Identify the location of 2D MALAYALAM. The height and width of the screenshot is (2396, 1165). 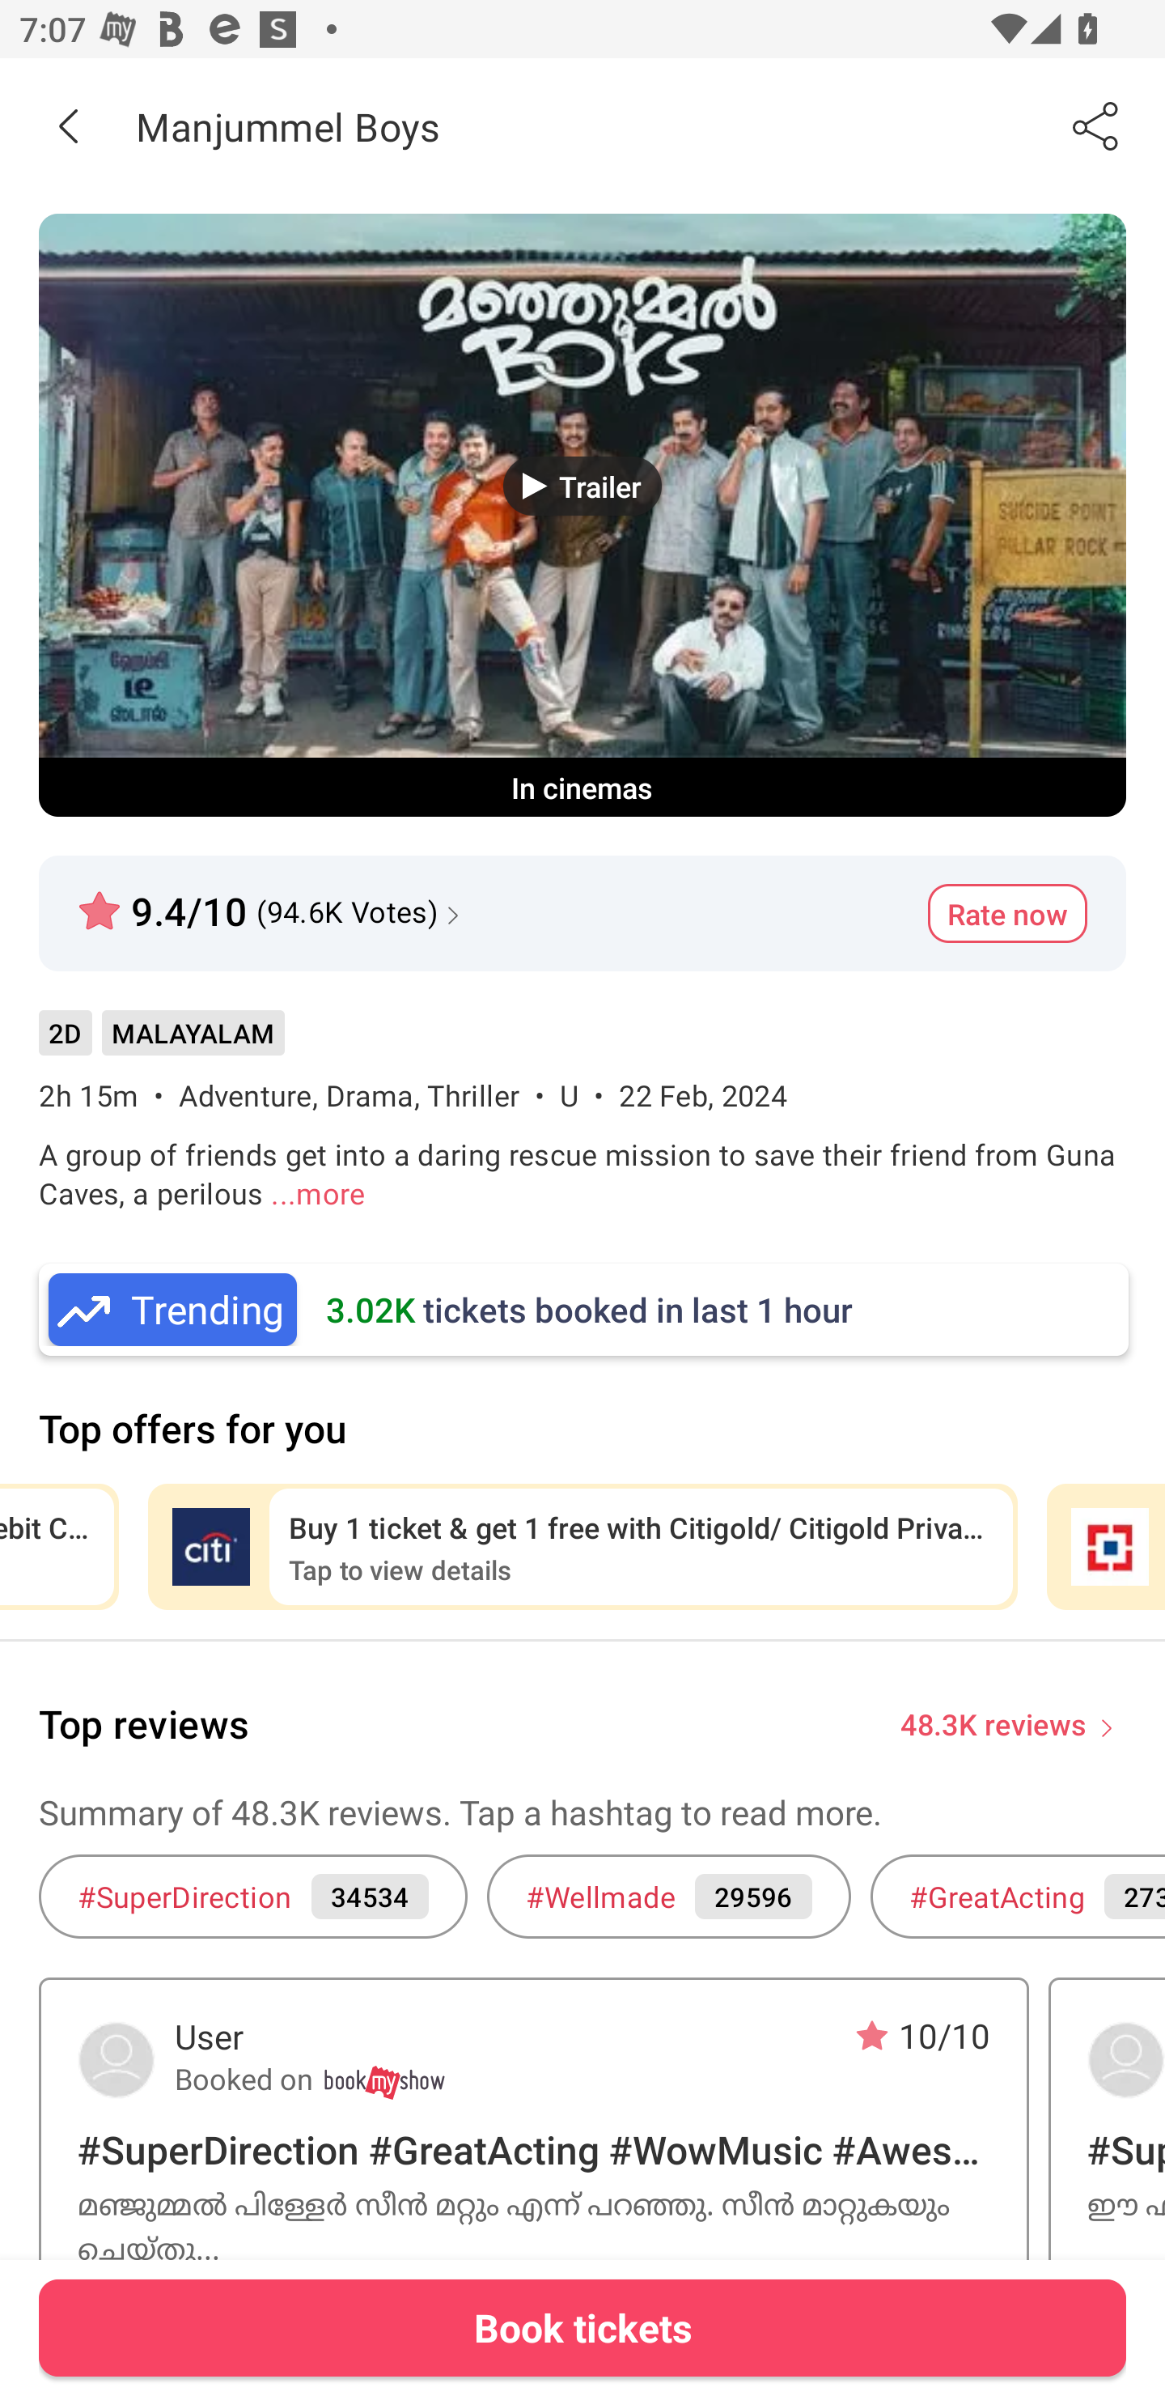
(161, 1043).